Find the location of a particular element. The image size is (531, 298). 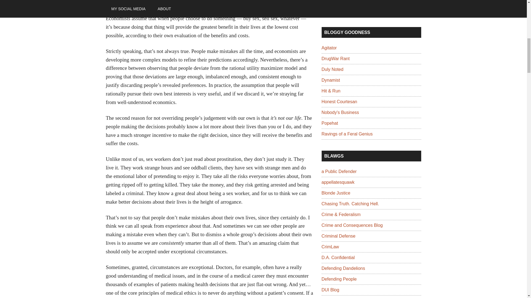

Notes from a retired call girl. is located at coordinates (339, 102).